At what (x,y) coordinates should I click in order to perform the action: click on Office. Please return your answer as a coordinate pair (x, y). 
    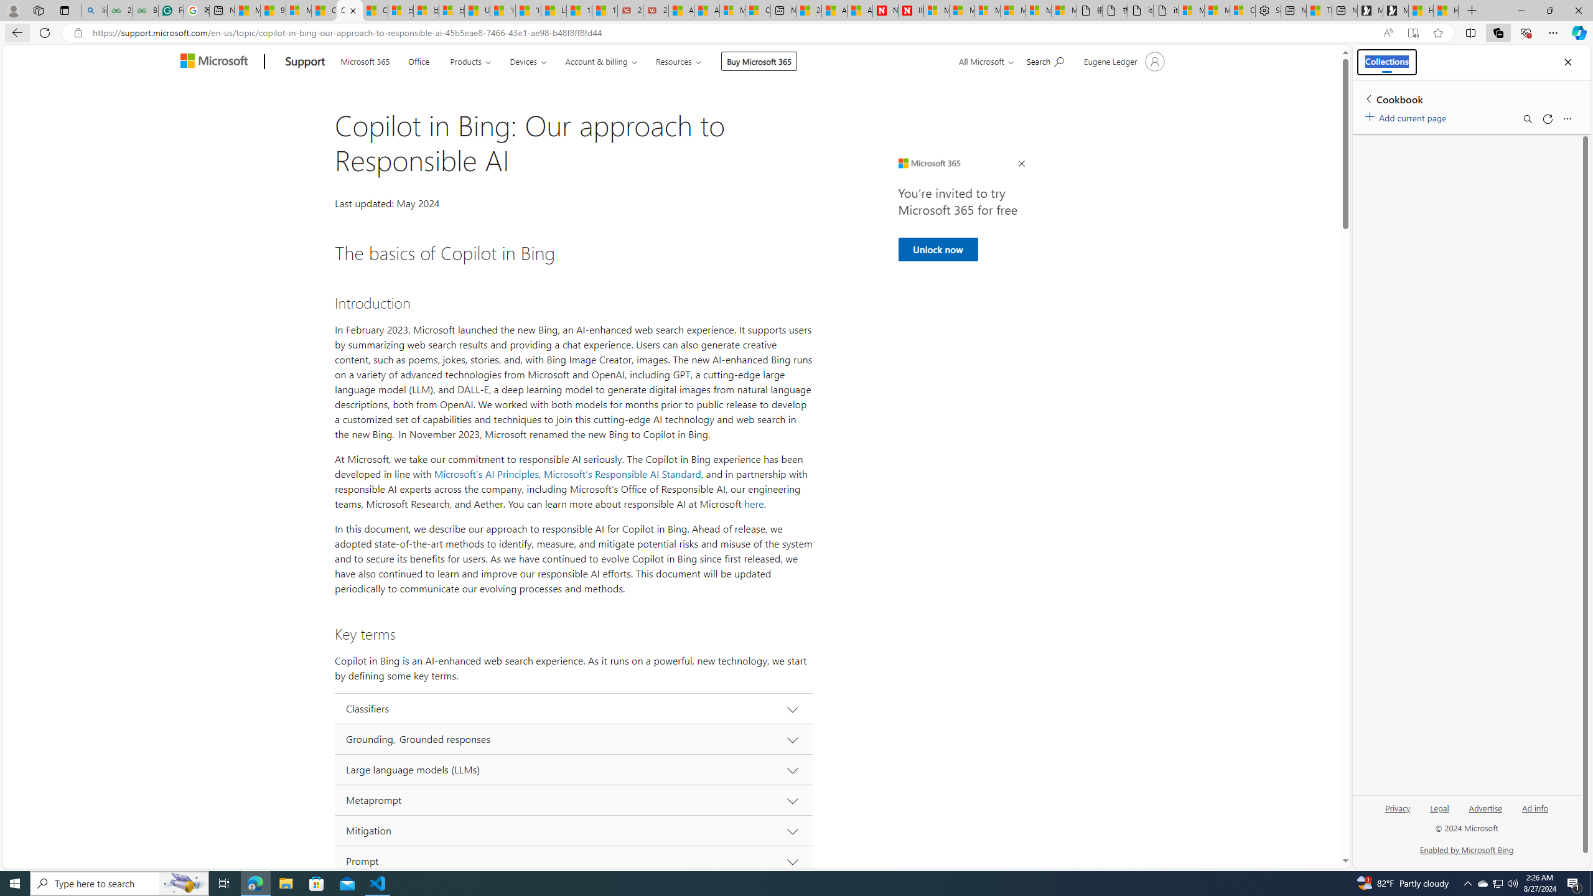
    Looking at the image, I should click on (419, 60).